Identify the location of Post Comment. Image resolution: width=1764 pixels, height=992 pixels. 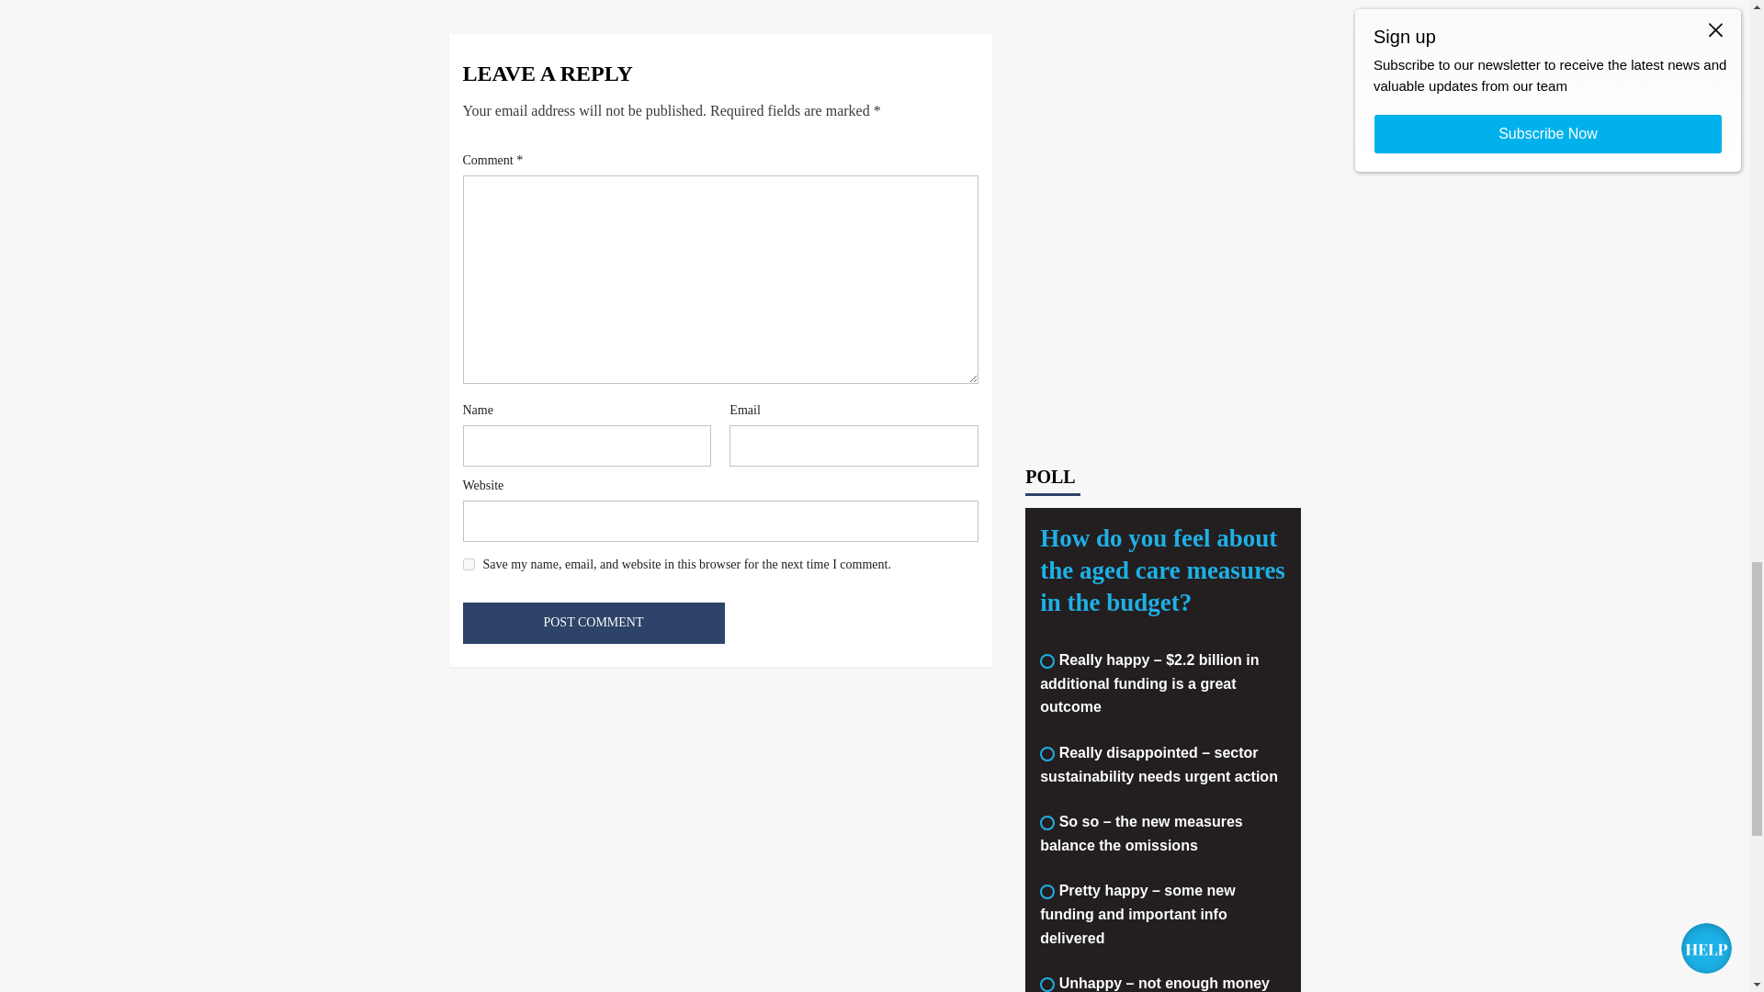
(594, 623).